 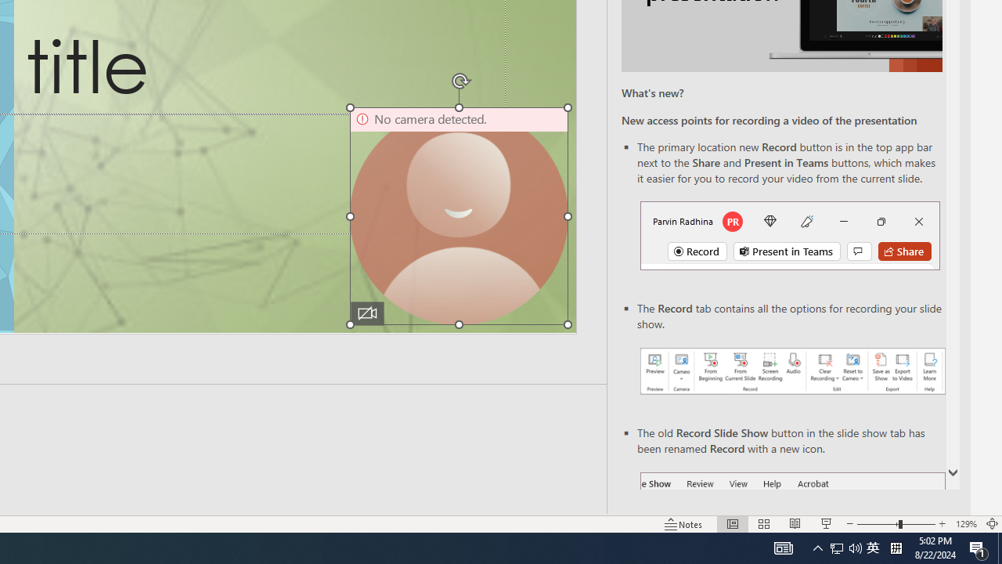 What do you see at coordinates (789, 235) in the screenshot?
I see `Record button in top bar` at bounding box center [789, 235].